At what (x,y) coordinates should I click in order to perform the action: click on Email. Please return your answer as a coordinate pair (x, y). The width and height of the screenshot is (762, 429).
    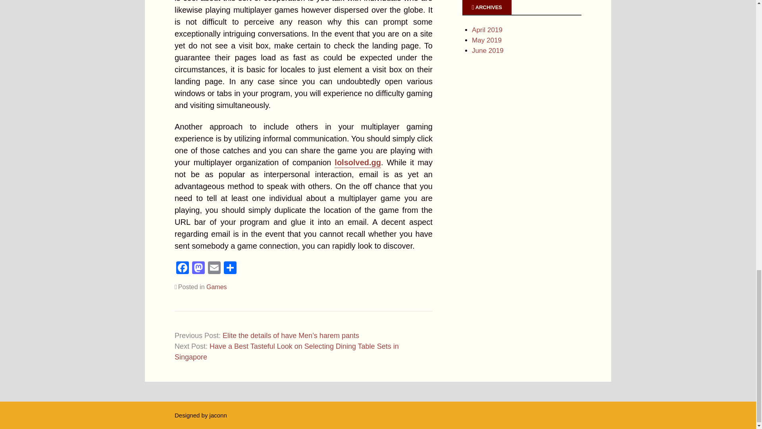
    Looking at the image, I should click on (214, 269).